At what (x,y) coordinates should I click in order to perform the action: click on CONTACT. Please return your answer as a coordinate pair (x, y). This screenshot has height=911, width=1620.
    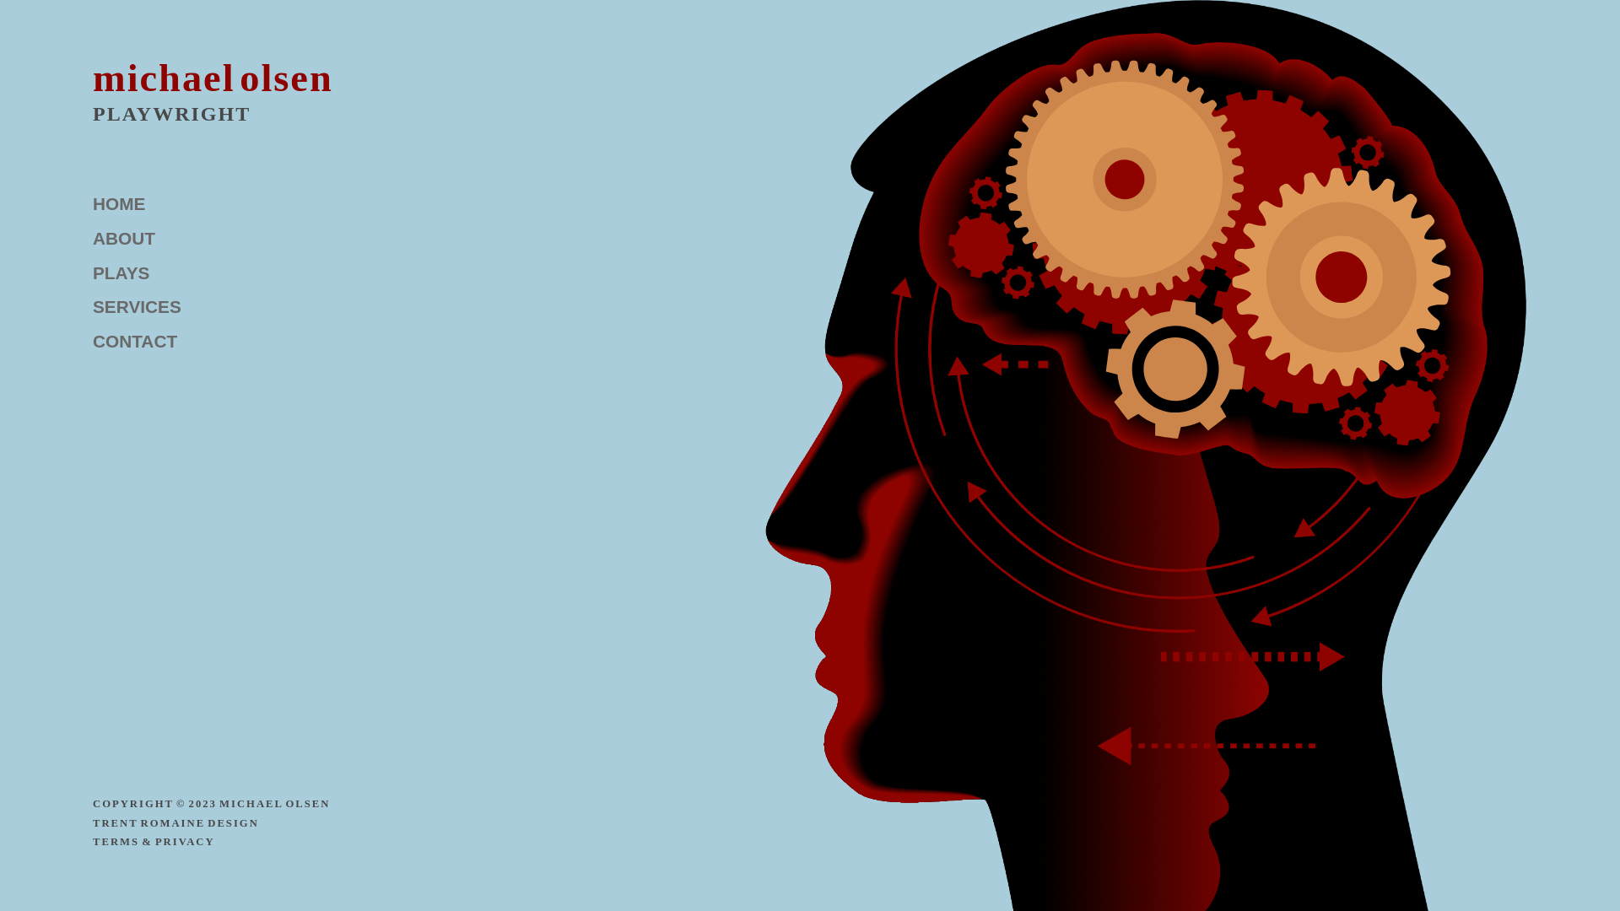
    Looking at the image, I should click on (277, 341).